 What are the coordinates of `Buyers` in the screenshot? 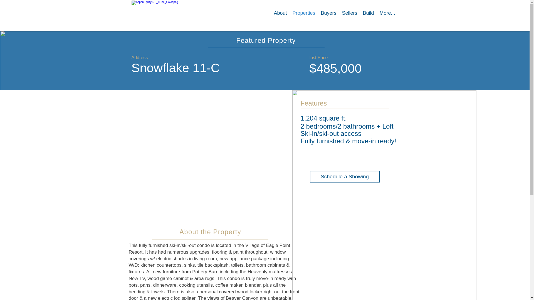 It's located at (328, 18).